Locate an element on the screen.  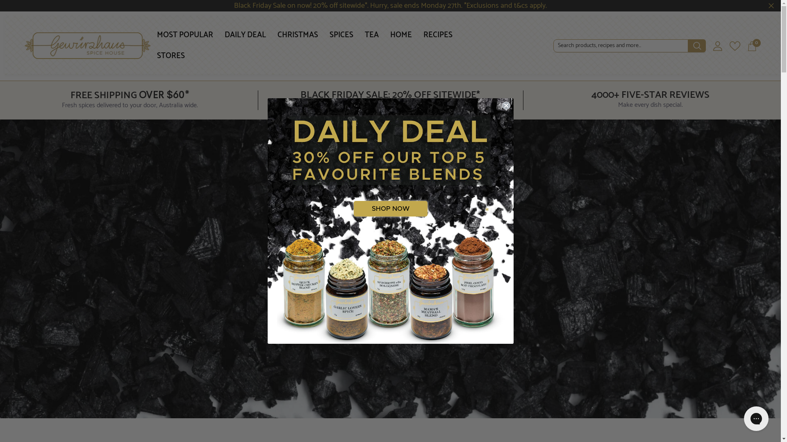
SHOP NOW is located at coordinates (390, 209).